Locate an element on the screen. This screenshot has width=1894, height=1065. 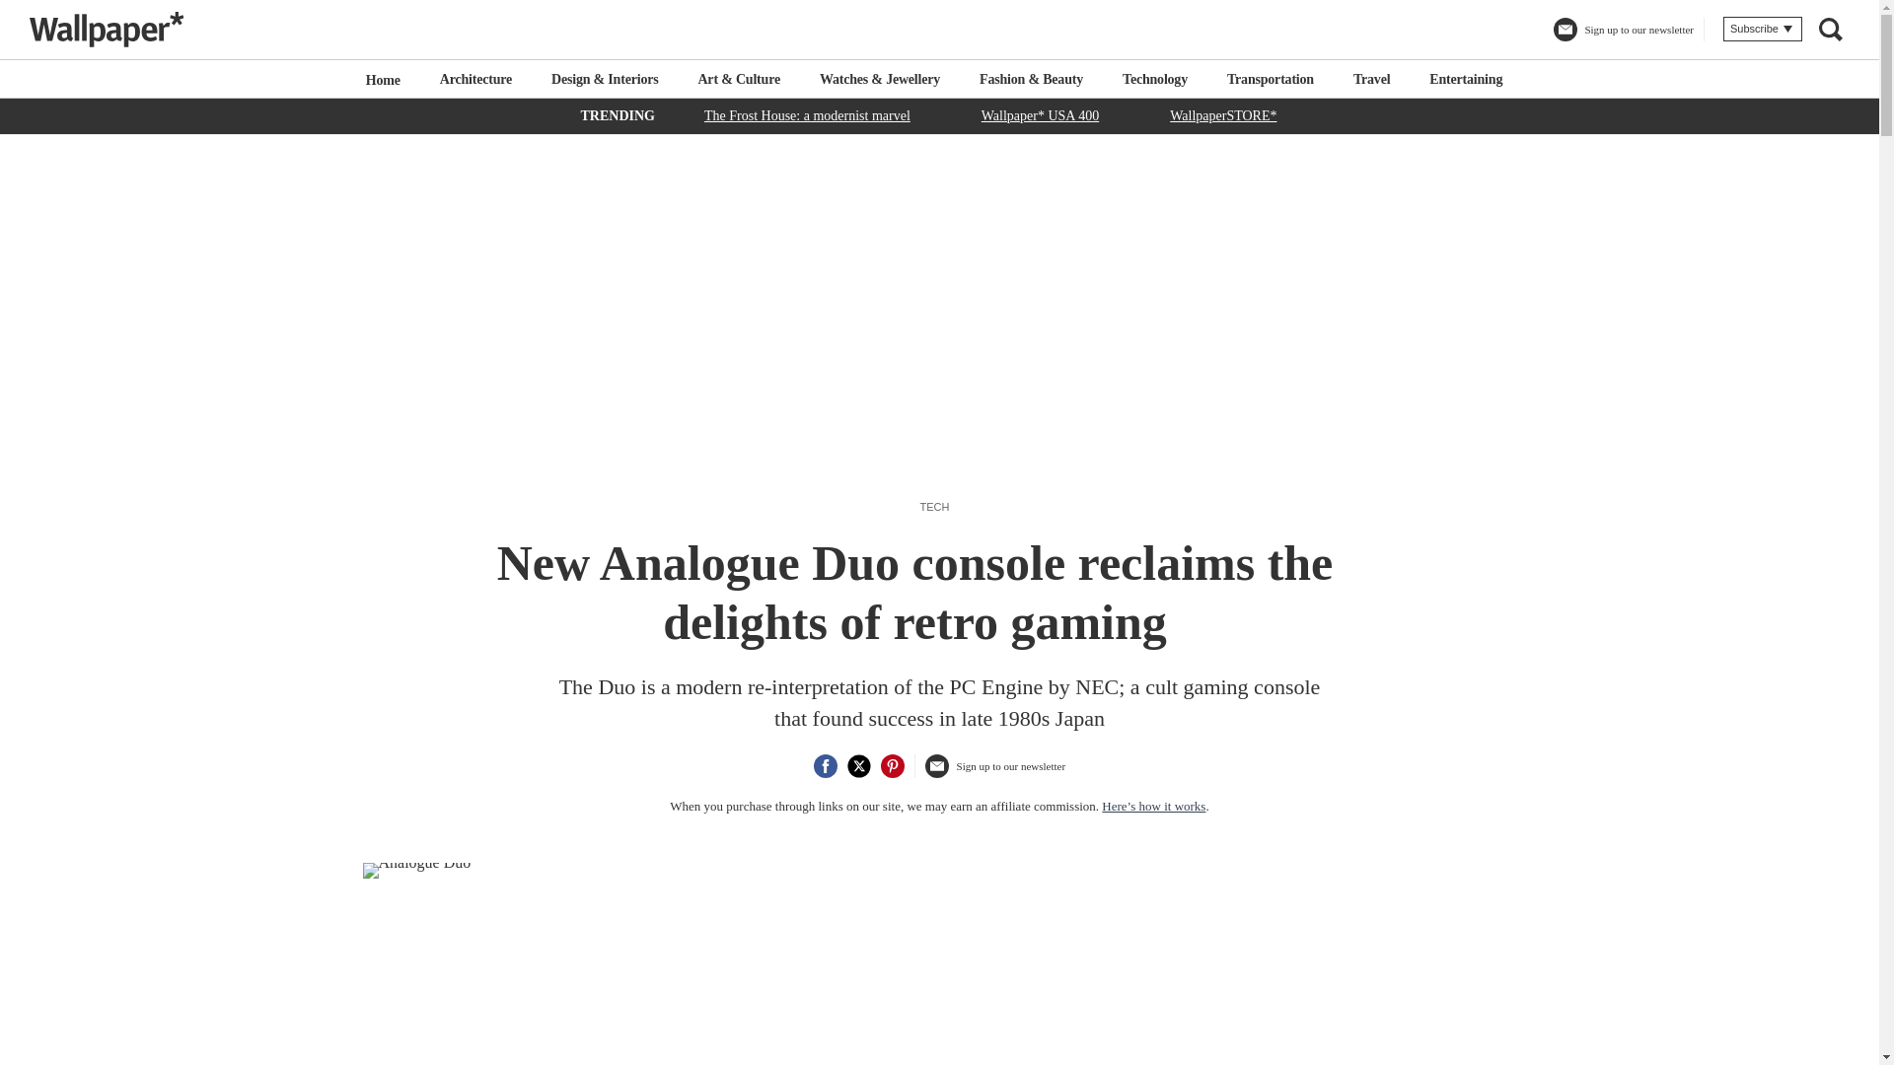
Technology is located at coordinates (1154, 79).